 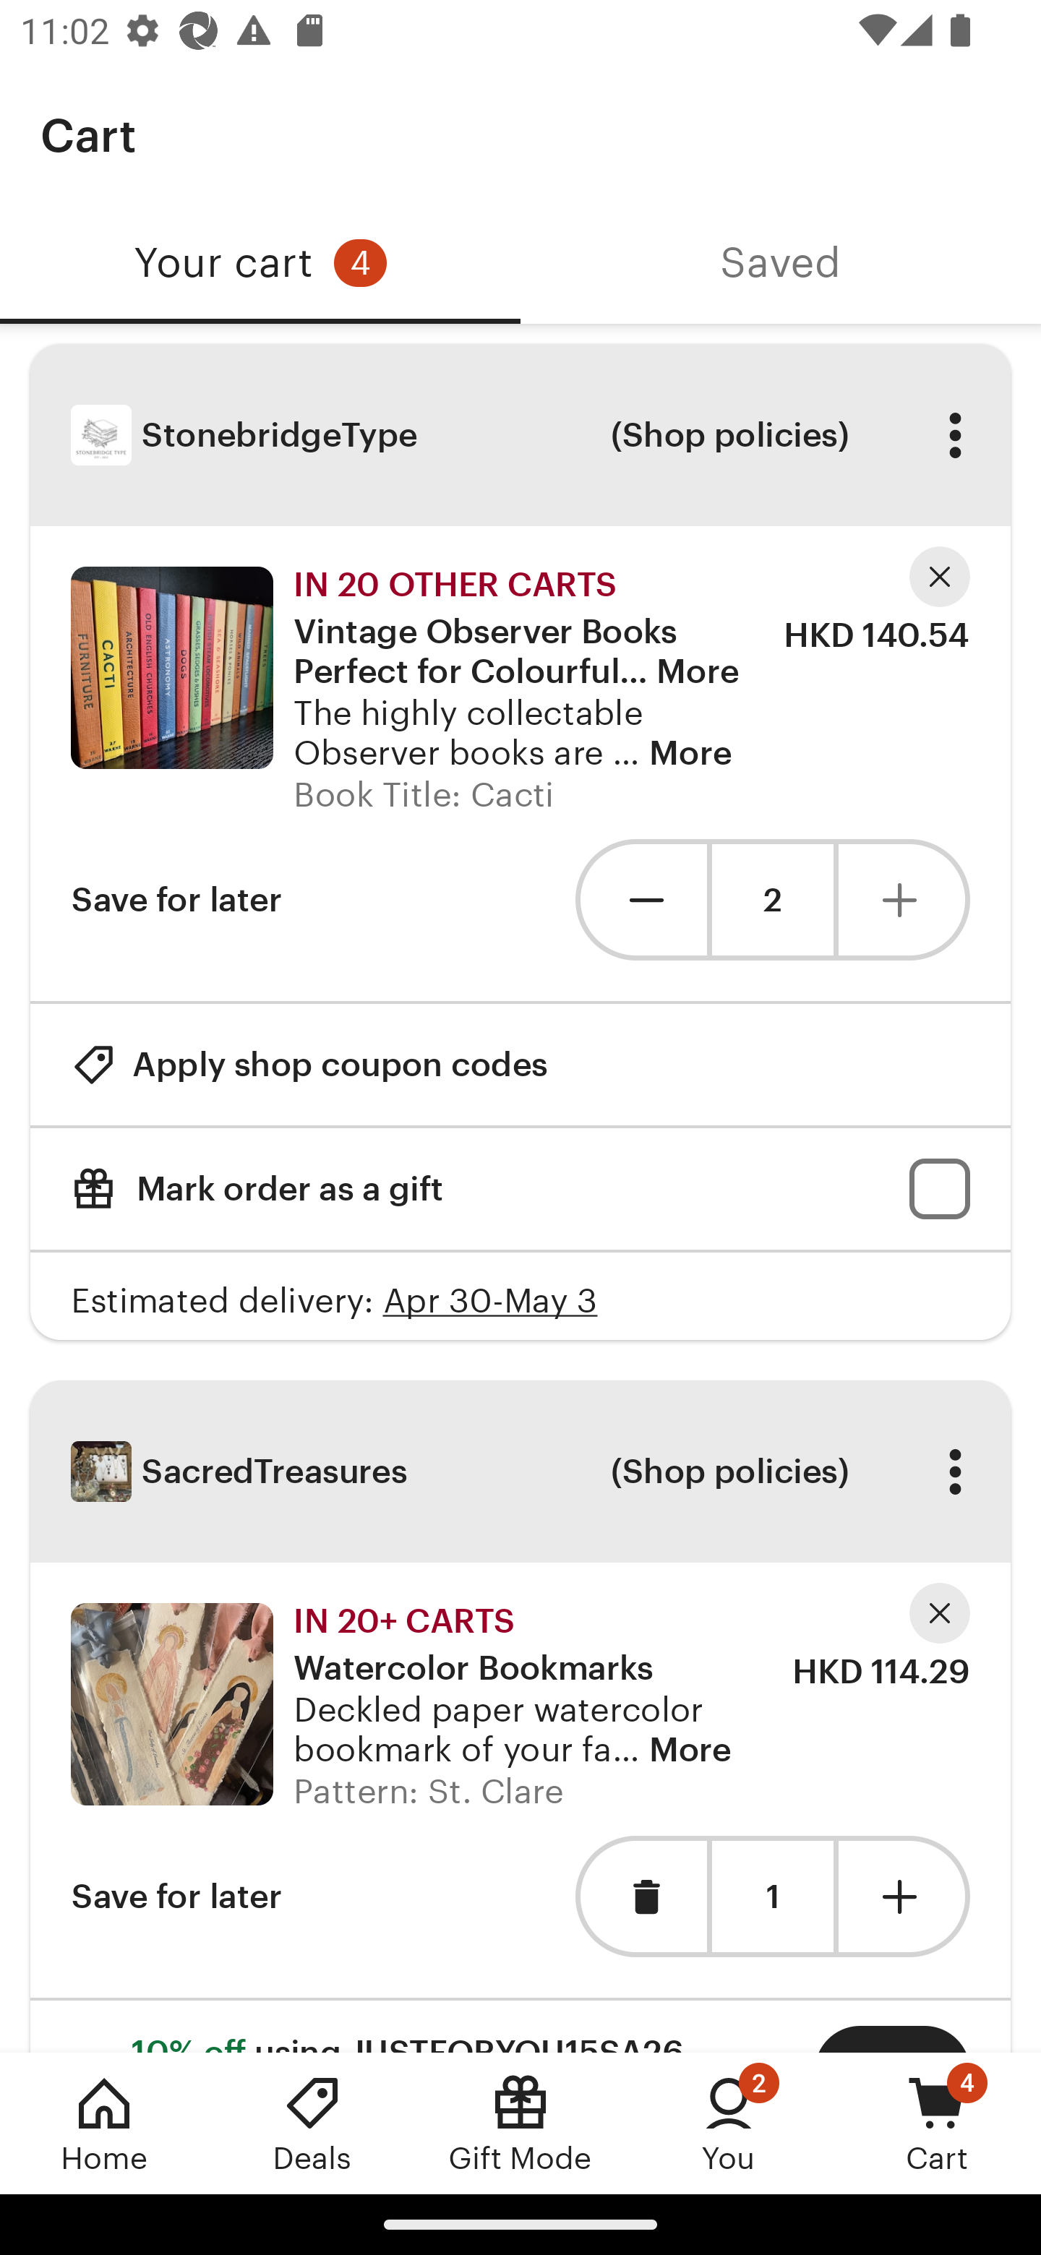 I want to click on Deals, so click(x=312, y=2123).